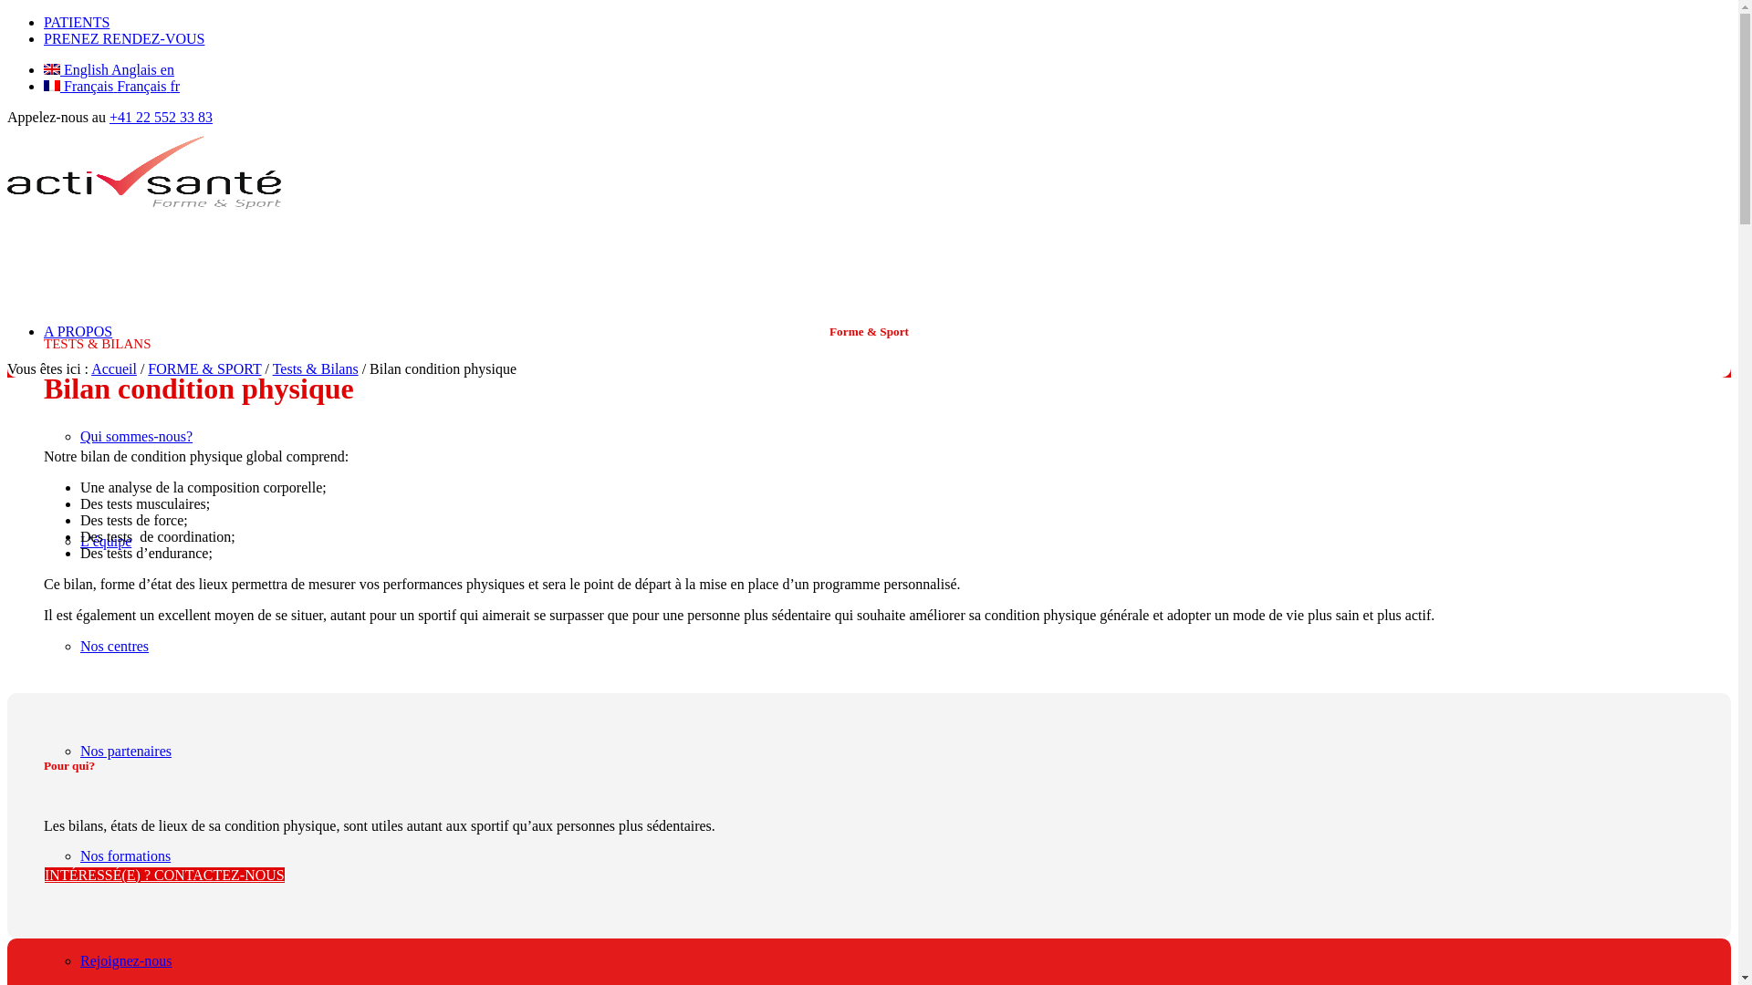  I want to click on FORME & SPORT, so click(204, 368).